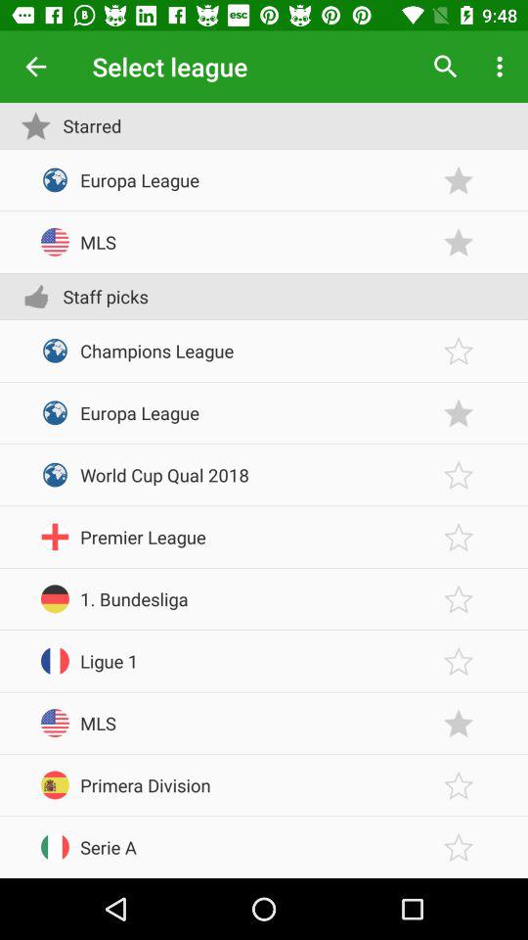 The image size is (528, 940). Describe the element at coordinates (459, 243) in the screenshot. I see `favorite the league` at that location.